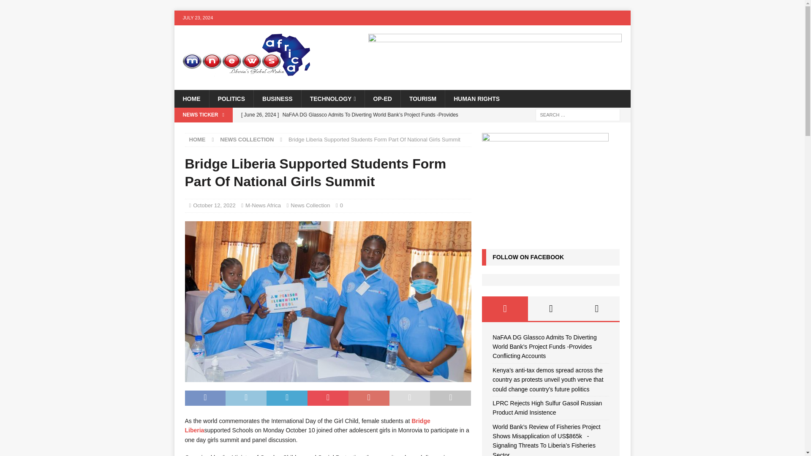 Image resolution: width=811 pixels, height=456 pixels. Describe the element at coordinates (277, 98) in the screenshot. I see `BUSINESS` at that location.